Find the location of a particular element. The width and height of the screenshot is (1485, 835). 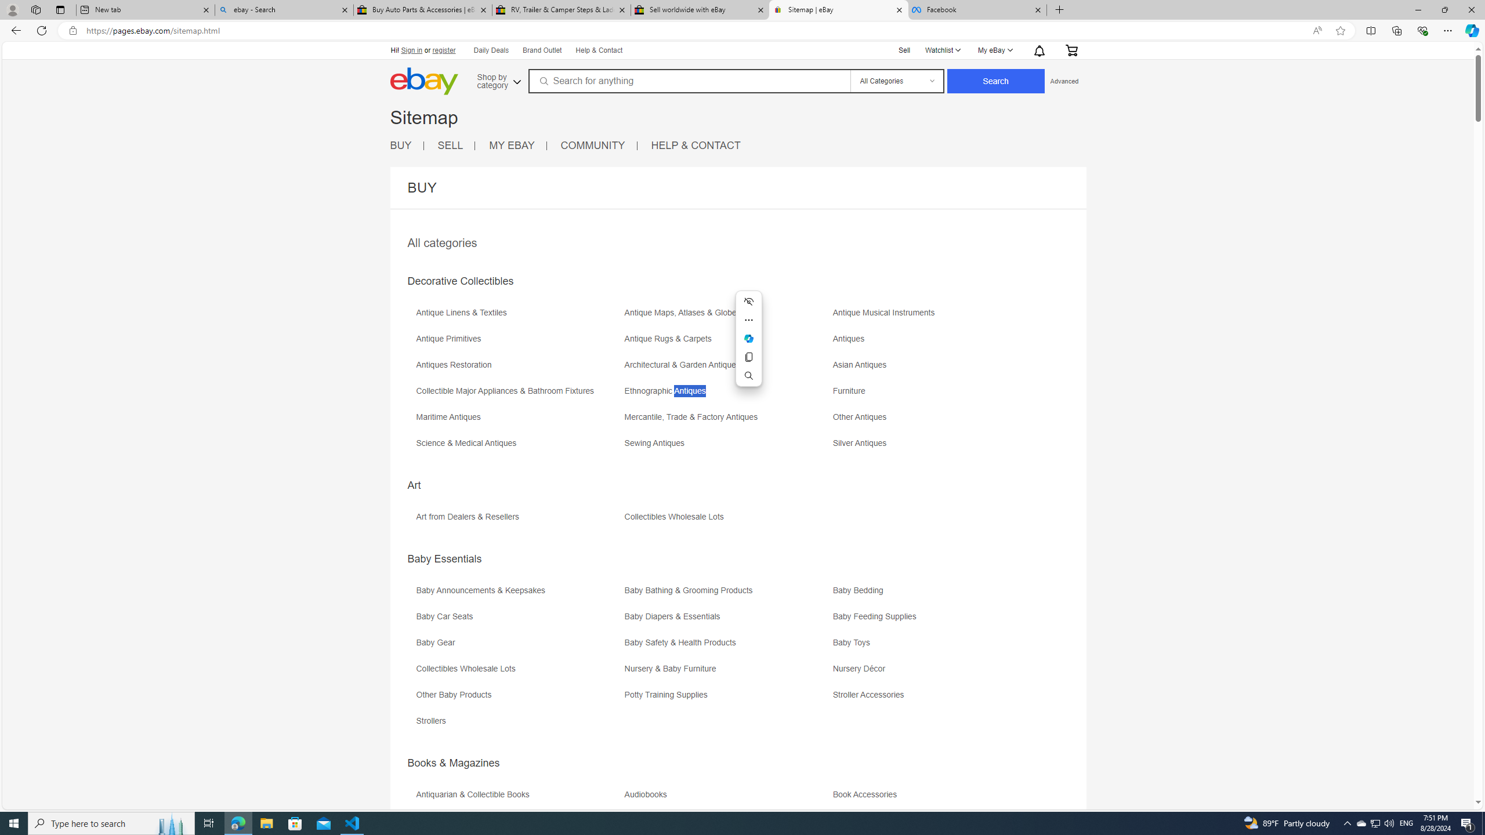

Other Baby Products is located at coordinates (456, 695).